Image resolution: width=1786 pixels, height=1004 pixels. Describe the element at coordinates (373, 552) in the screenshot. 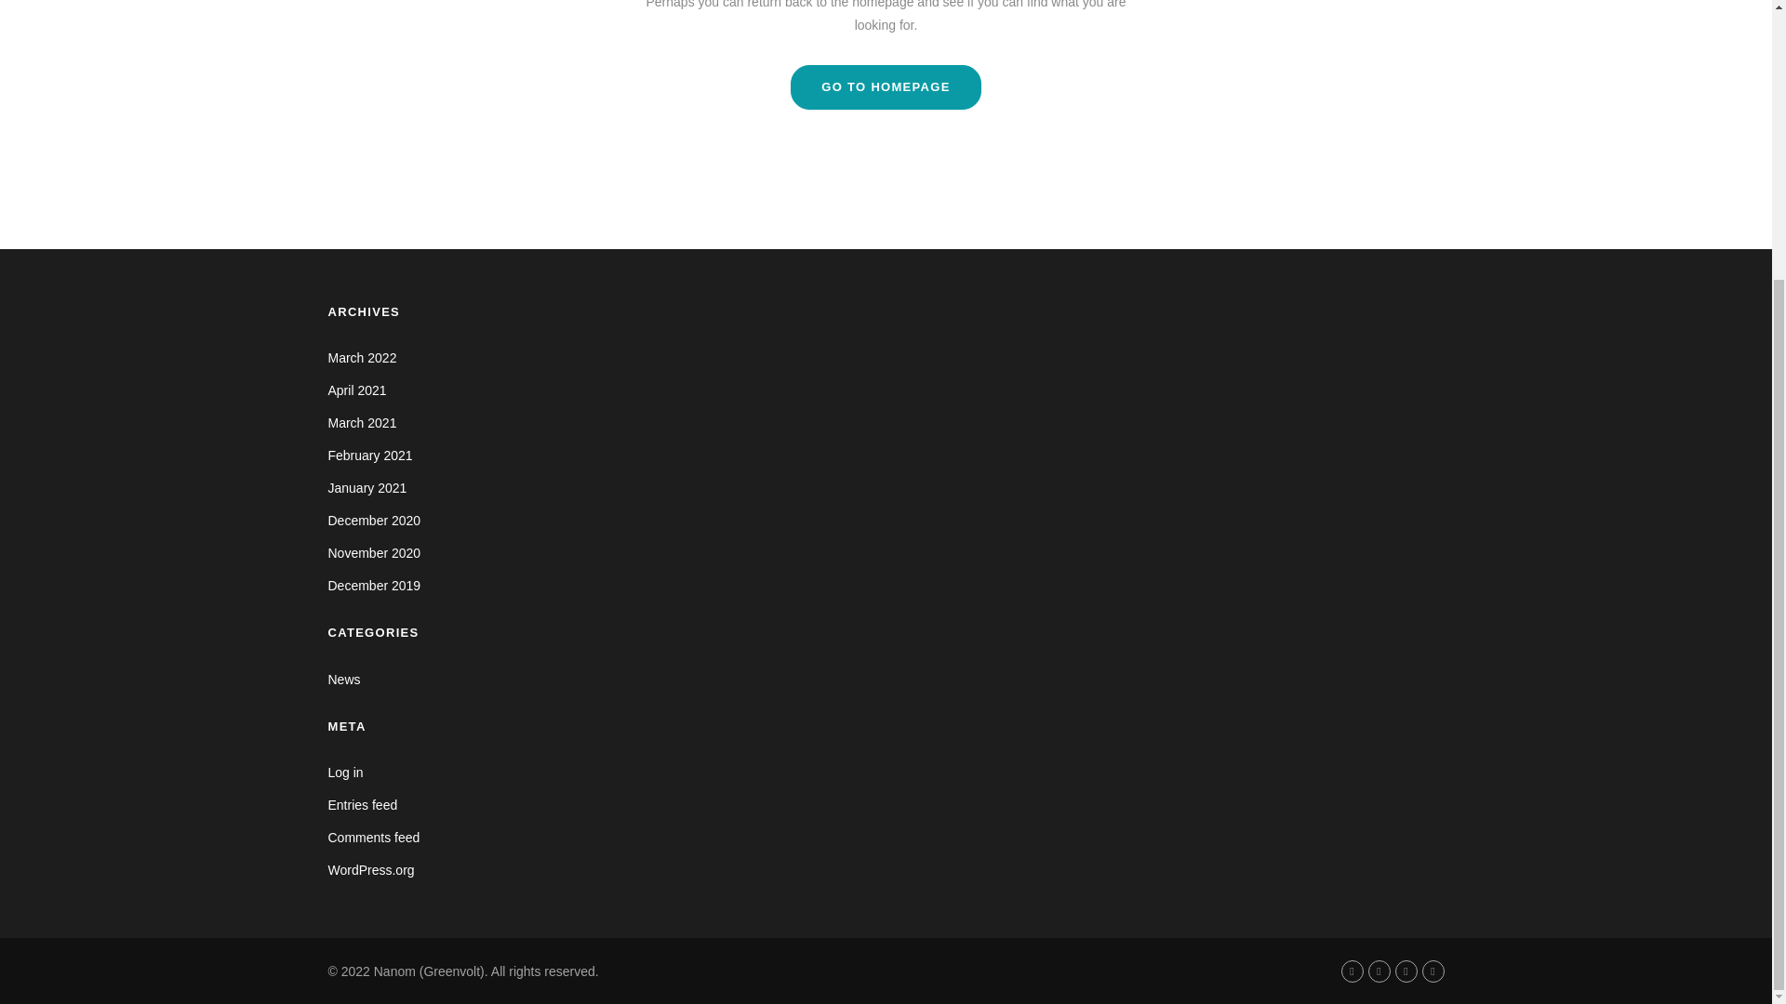

I see `November 2020` at that location.